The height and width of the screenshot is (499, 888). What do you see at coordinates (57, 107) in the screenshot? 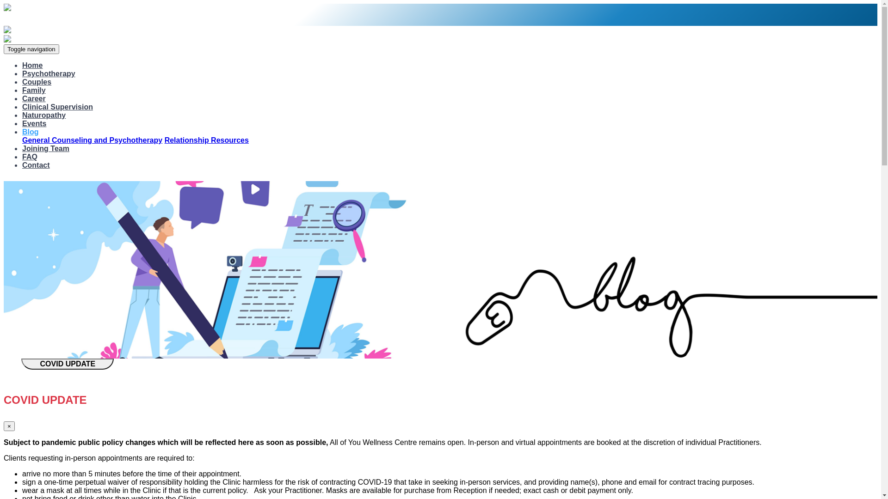
I see `Clinical Supervision` at bounding box center [57, 107].